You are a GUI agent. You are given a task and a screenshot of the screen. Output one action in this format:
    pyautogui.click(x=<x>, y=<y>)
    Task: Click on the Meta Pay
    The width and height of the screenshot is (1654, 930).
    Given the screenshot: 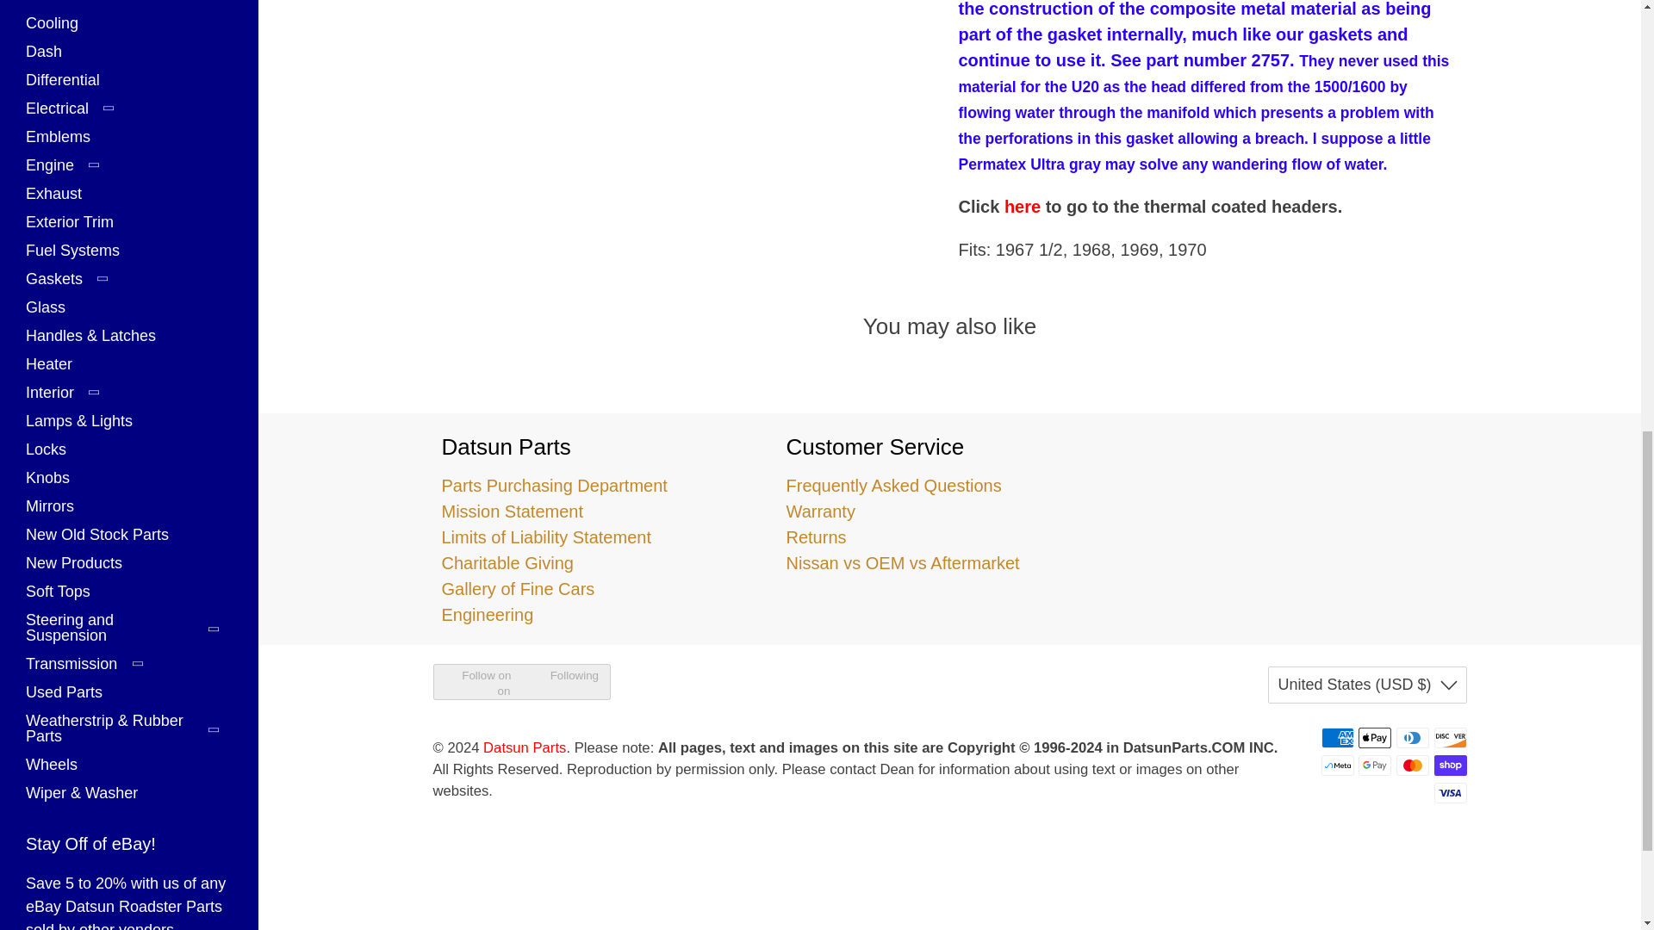 What is the action you would take?
    pyautogui.click(x=1338, y=765)
    